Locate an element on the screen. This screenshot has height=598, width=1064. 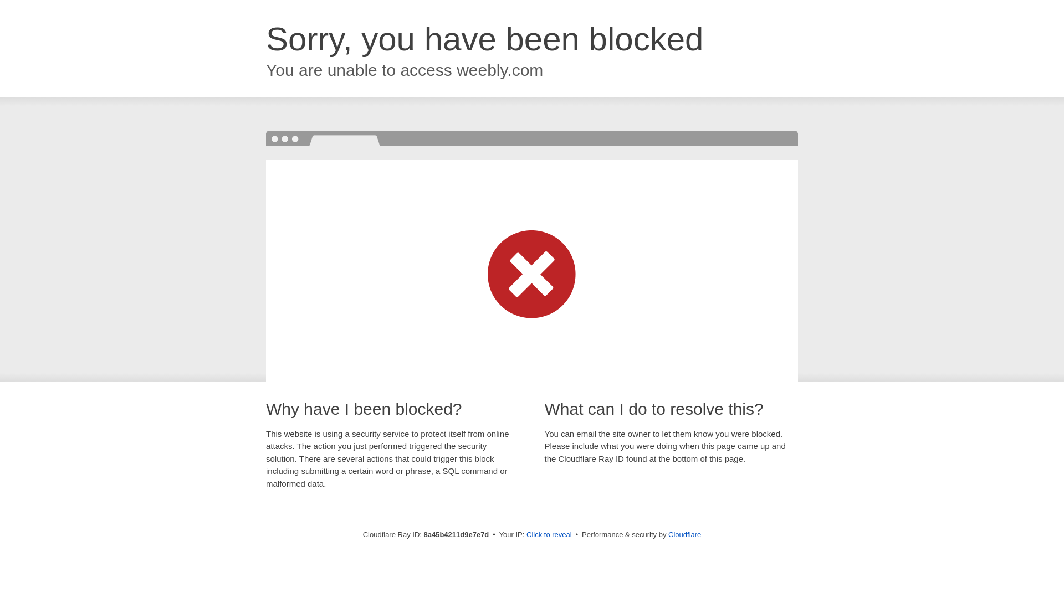
Click to reveal is located at coordinates (549, 535).